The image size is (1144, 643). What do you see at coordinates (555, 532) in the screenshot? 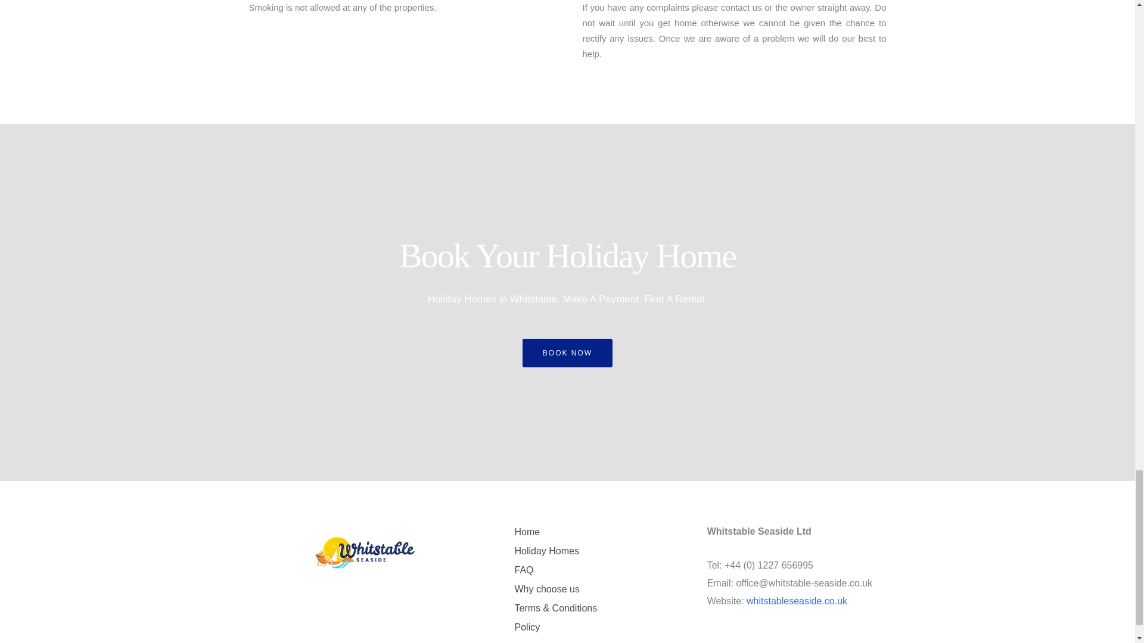
I see `Home` at bounding box center [555, 532].